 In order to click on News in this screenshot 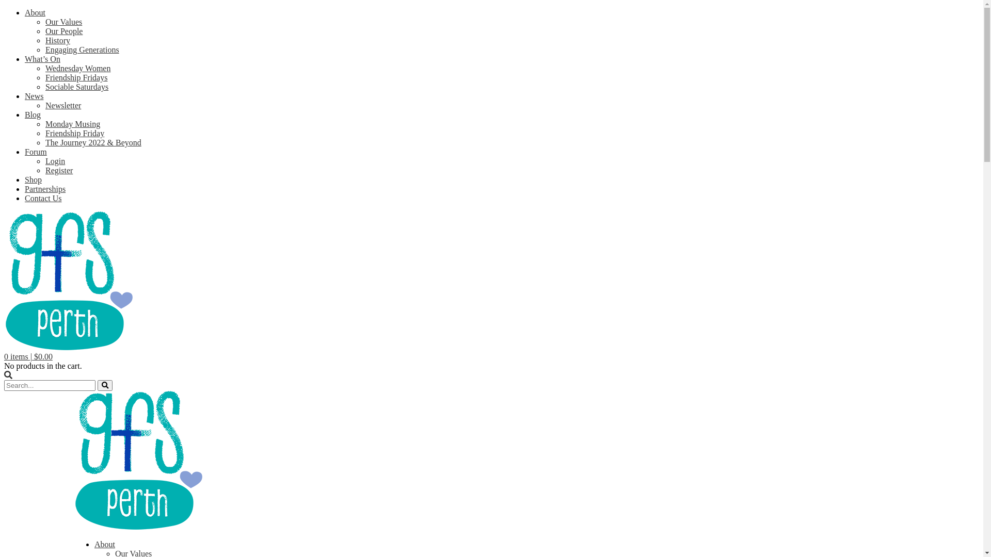, I will do `click(34, 96)`.